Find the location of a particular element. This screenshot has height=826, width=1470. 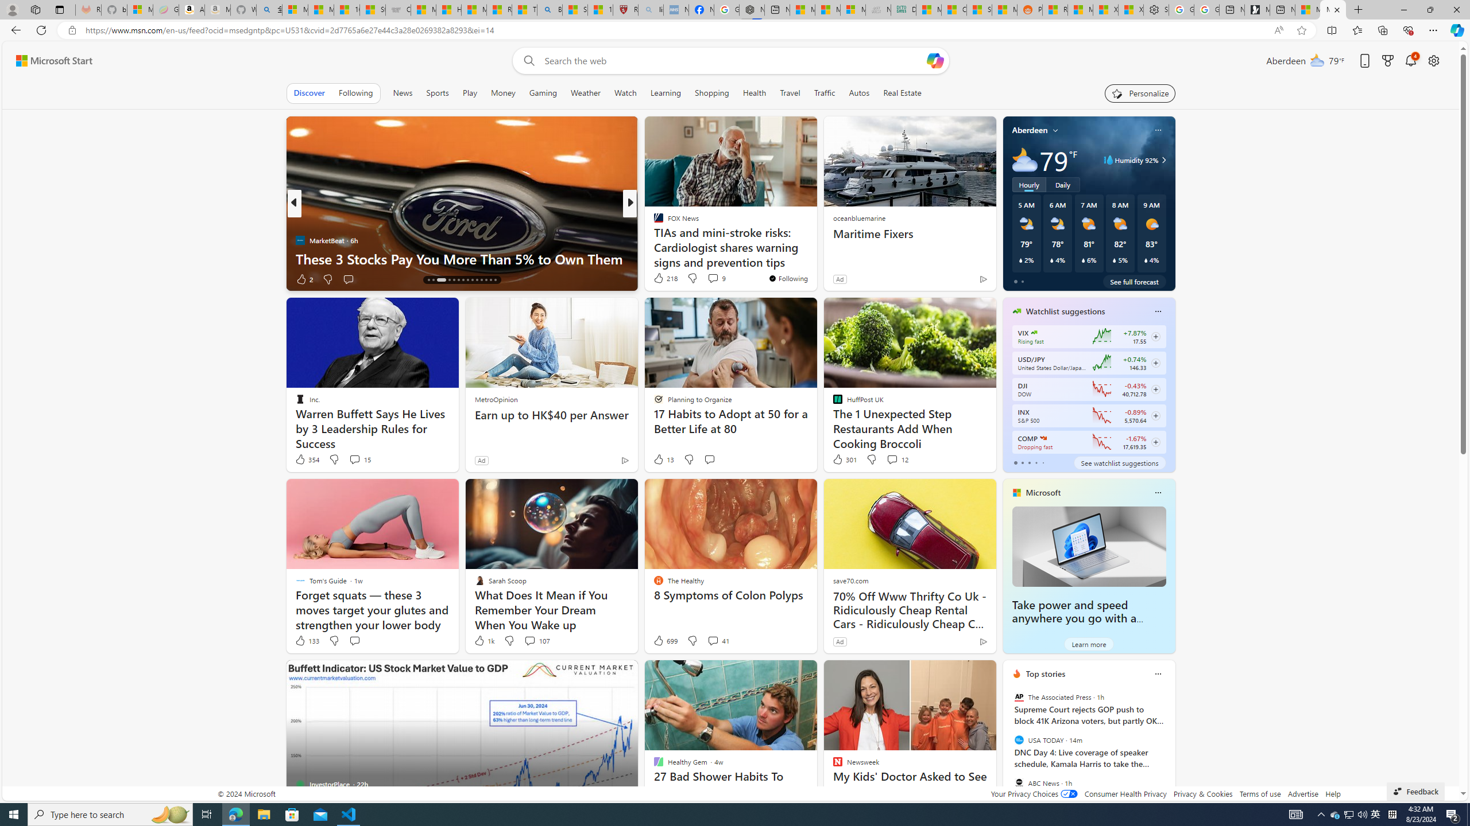

Watchlist suggestions is located at coordinates (1066, 311).